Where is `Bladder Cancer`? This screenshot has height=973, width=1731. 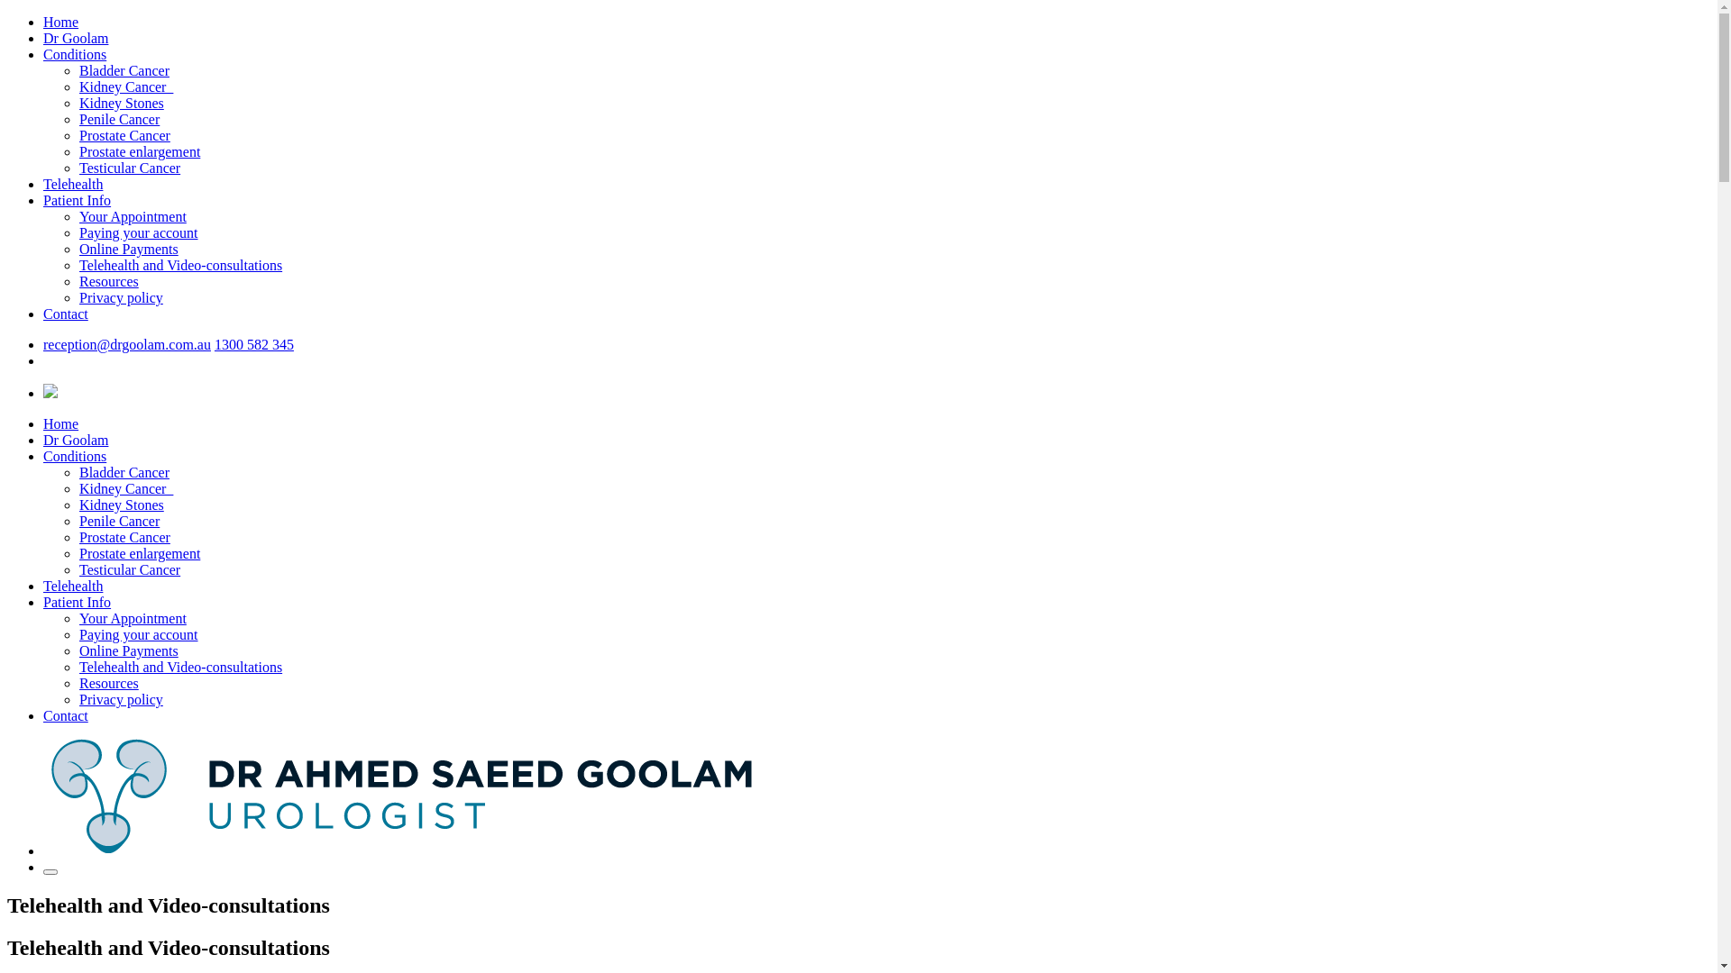 Bladder Cancer is located at coordinates (124, 472).